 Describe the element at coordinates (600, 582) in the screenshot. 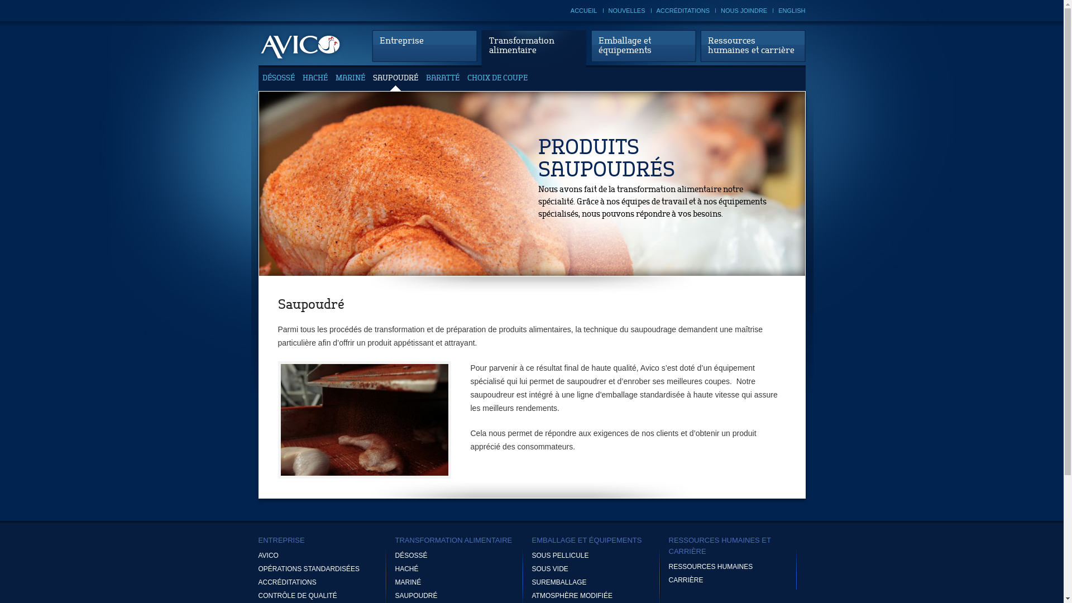

I see `SUREMBALLAGE` at that location.